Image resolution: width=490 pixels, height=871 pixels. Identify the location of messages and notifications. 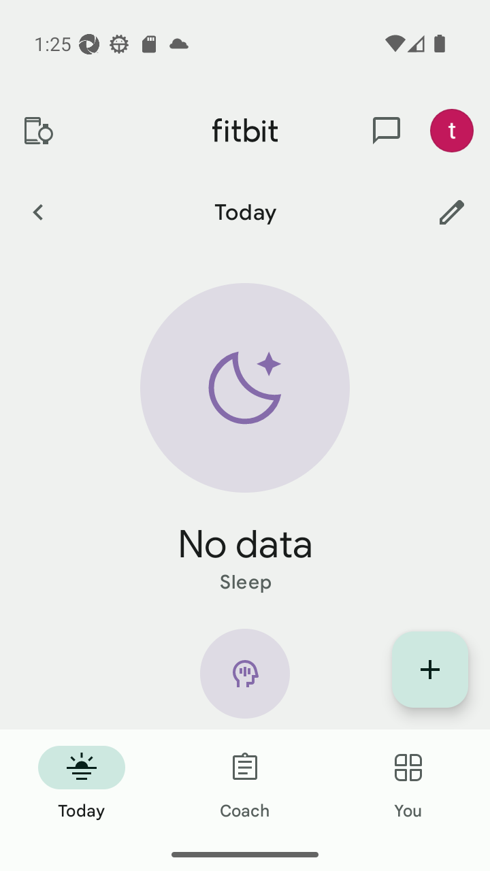
(387, 131).